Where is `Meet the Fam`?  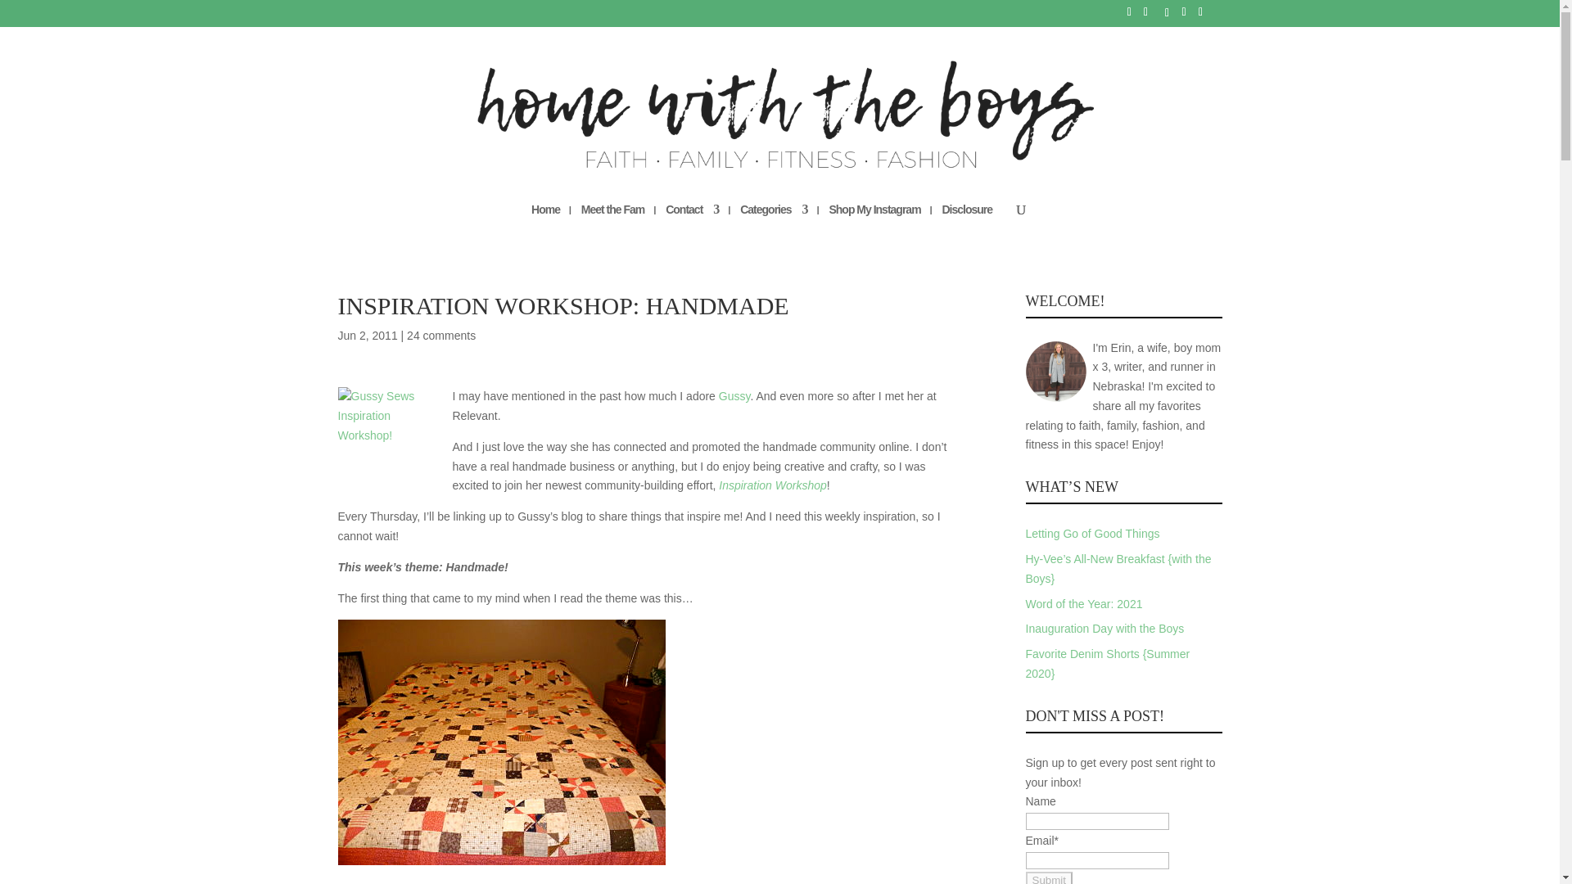 Meet the Fam is located at coordinates (612, 224).